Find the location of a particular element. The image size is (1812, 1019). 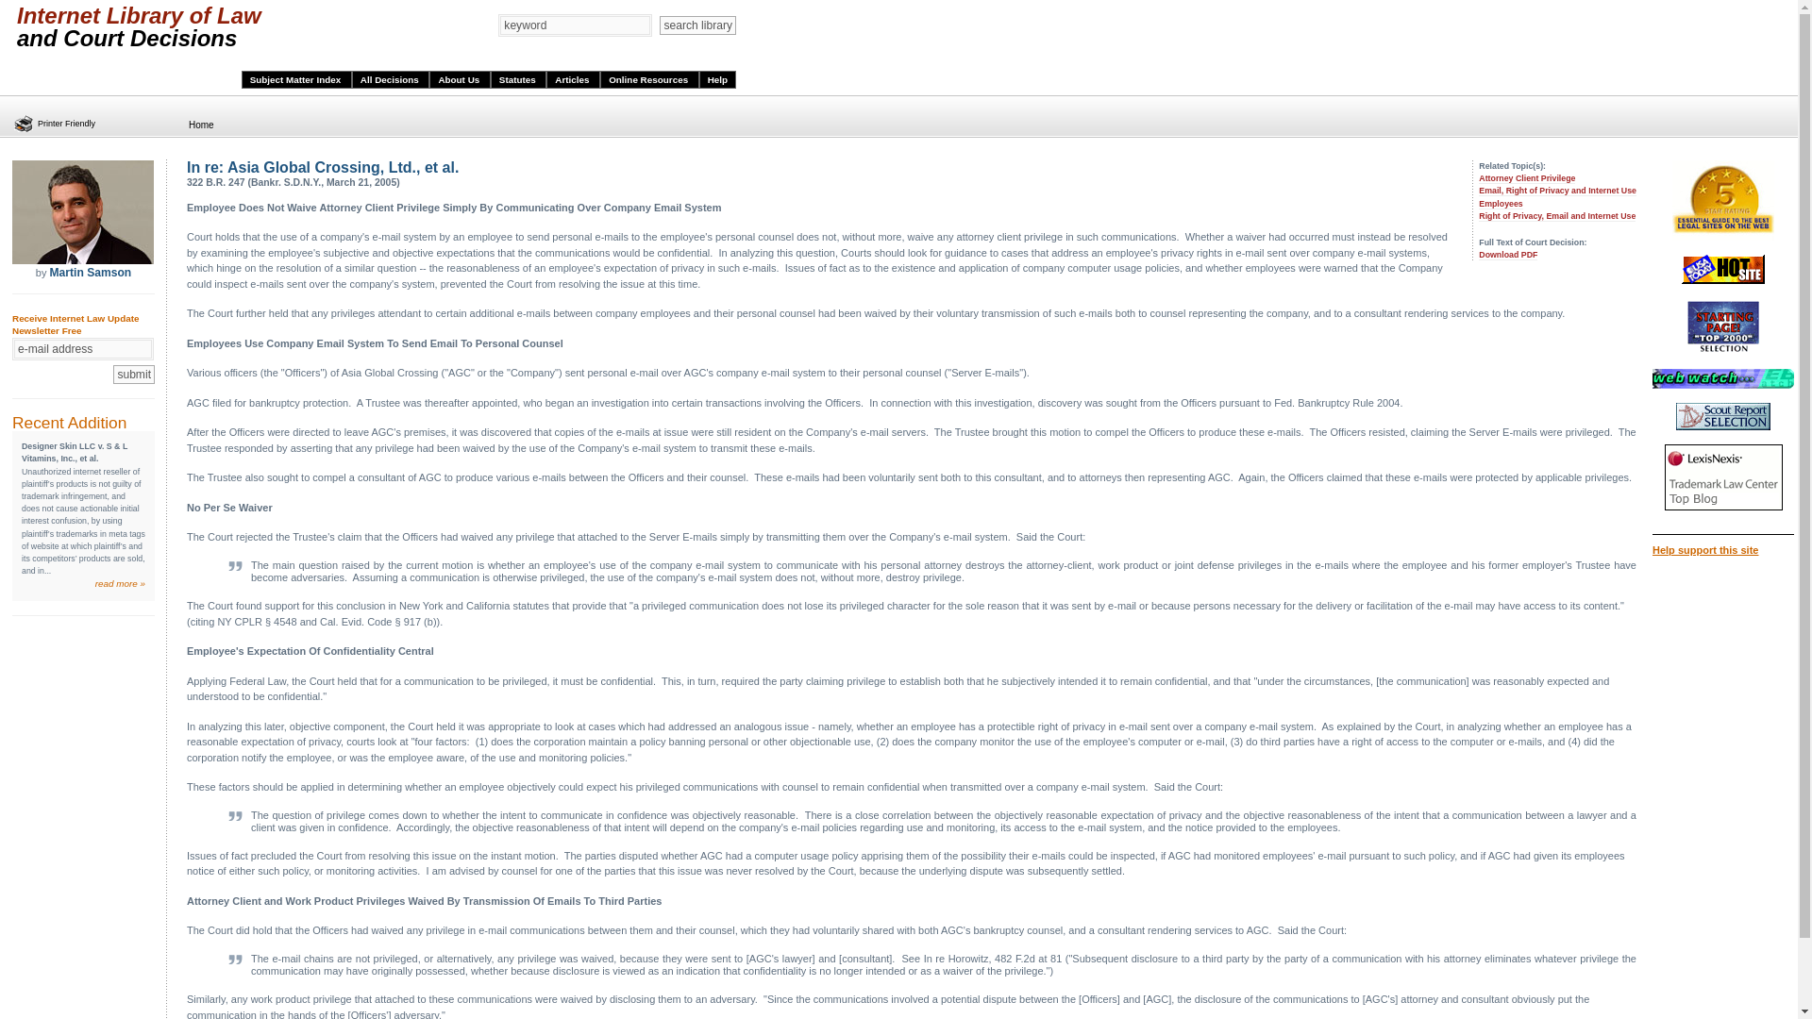

Home is located at coordinates (200, 125).